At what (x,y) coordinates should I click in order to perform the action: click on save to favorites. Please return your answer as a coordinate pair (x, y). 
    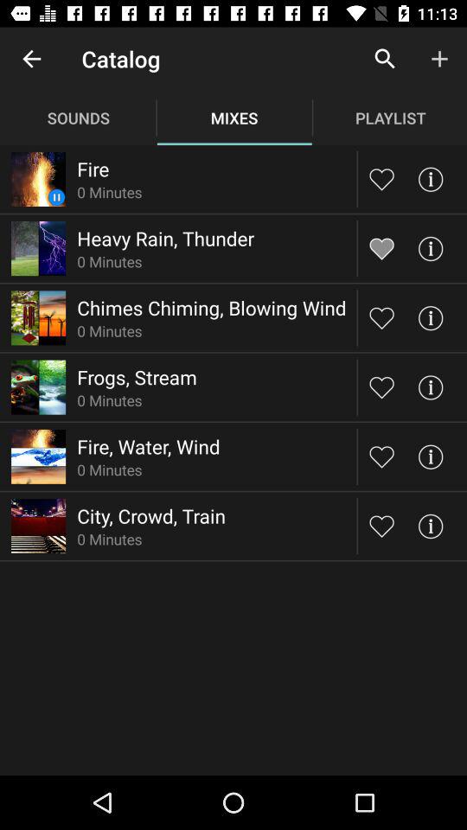
    Looking at the image, I should click on (382, 178).